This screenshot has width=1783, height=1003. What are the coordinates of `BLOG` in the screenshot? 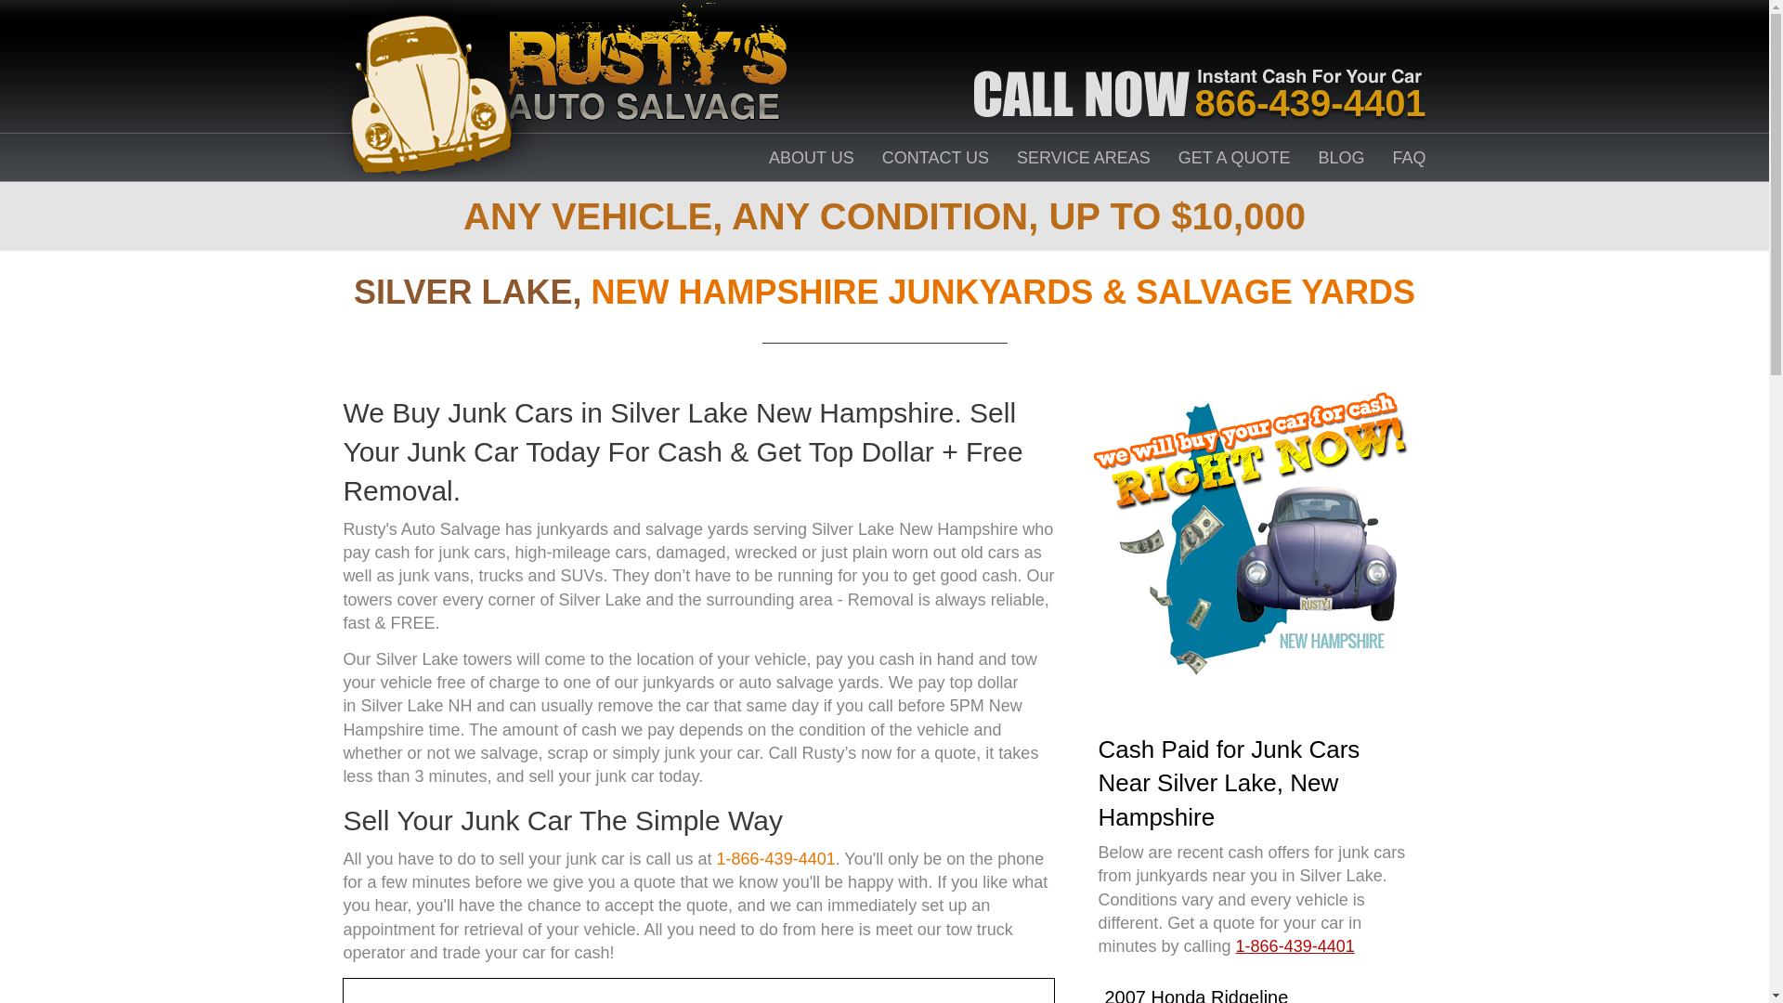 It's located at (1342, 158).